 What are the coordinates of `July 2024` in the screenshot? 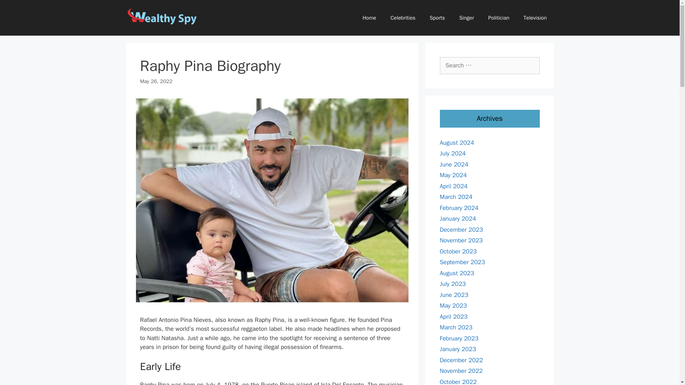 It's located at (452, 153).